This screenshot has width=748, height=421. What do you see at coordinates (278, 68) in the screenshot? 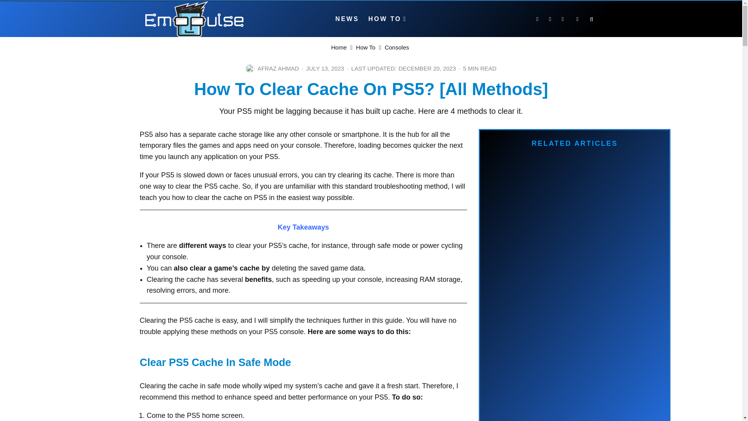
I see `AFRAZ AHMAD` at bounding box center [278, 68].